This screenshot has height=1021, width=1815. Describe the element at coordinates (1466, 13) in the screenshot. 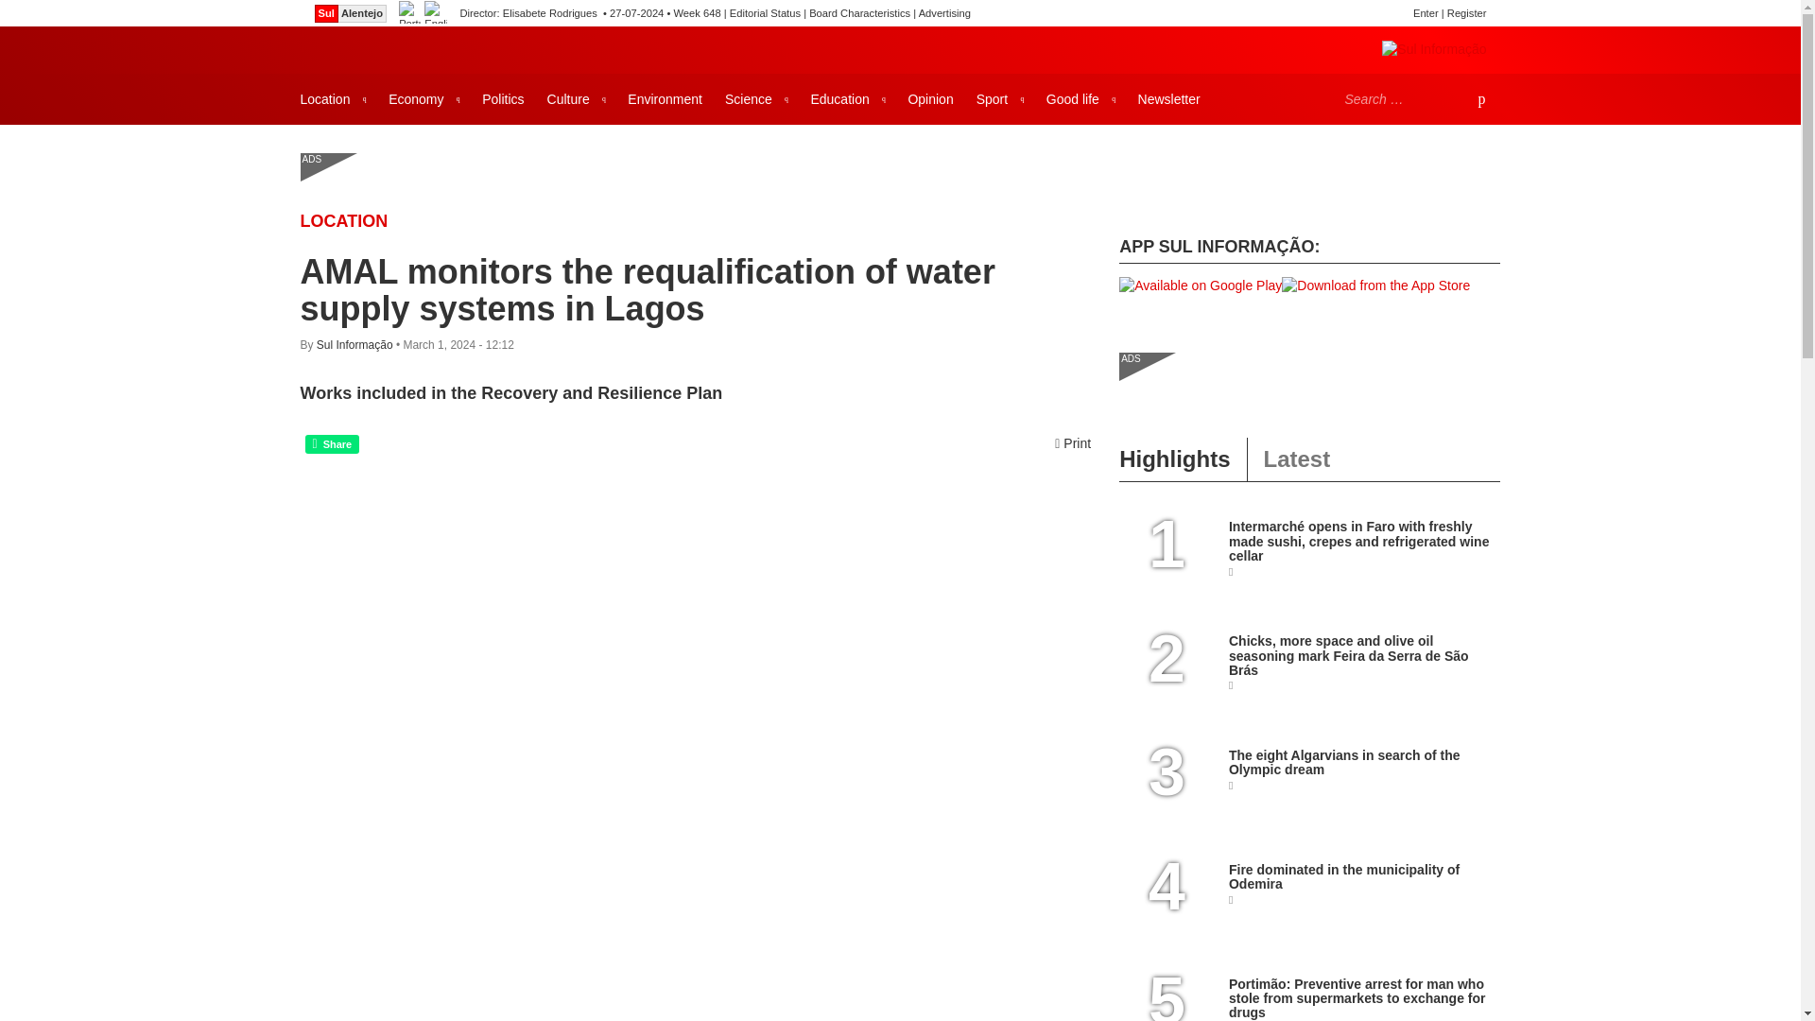

I see `Register` at that location.